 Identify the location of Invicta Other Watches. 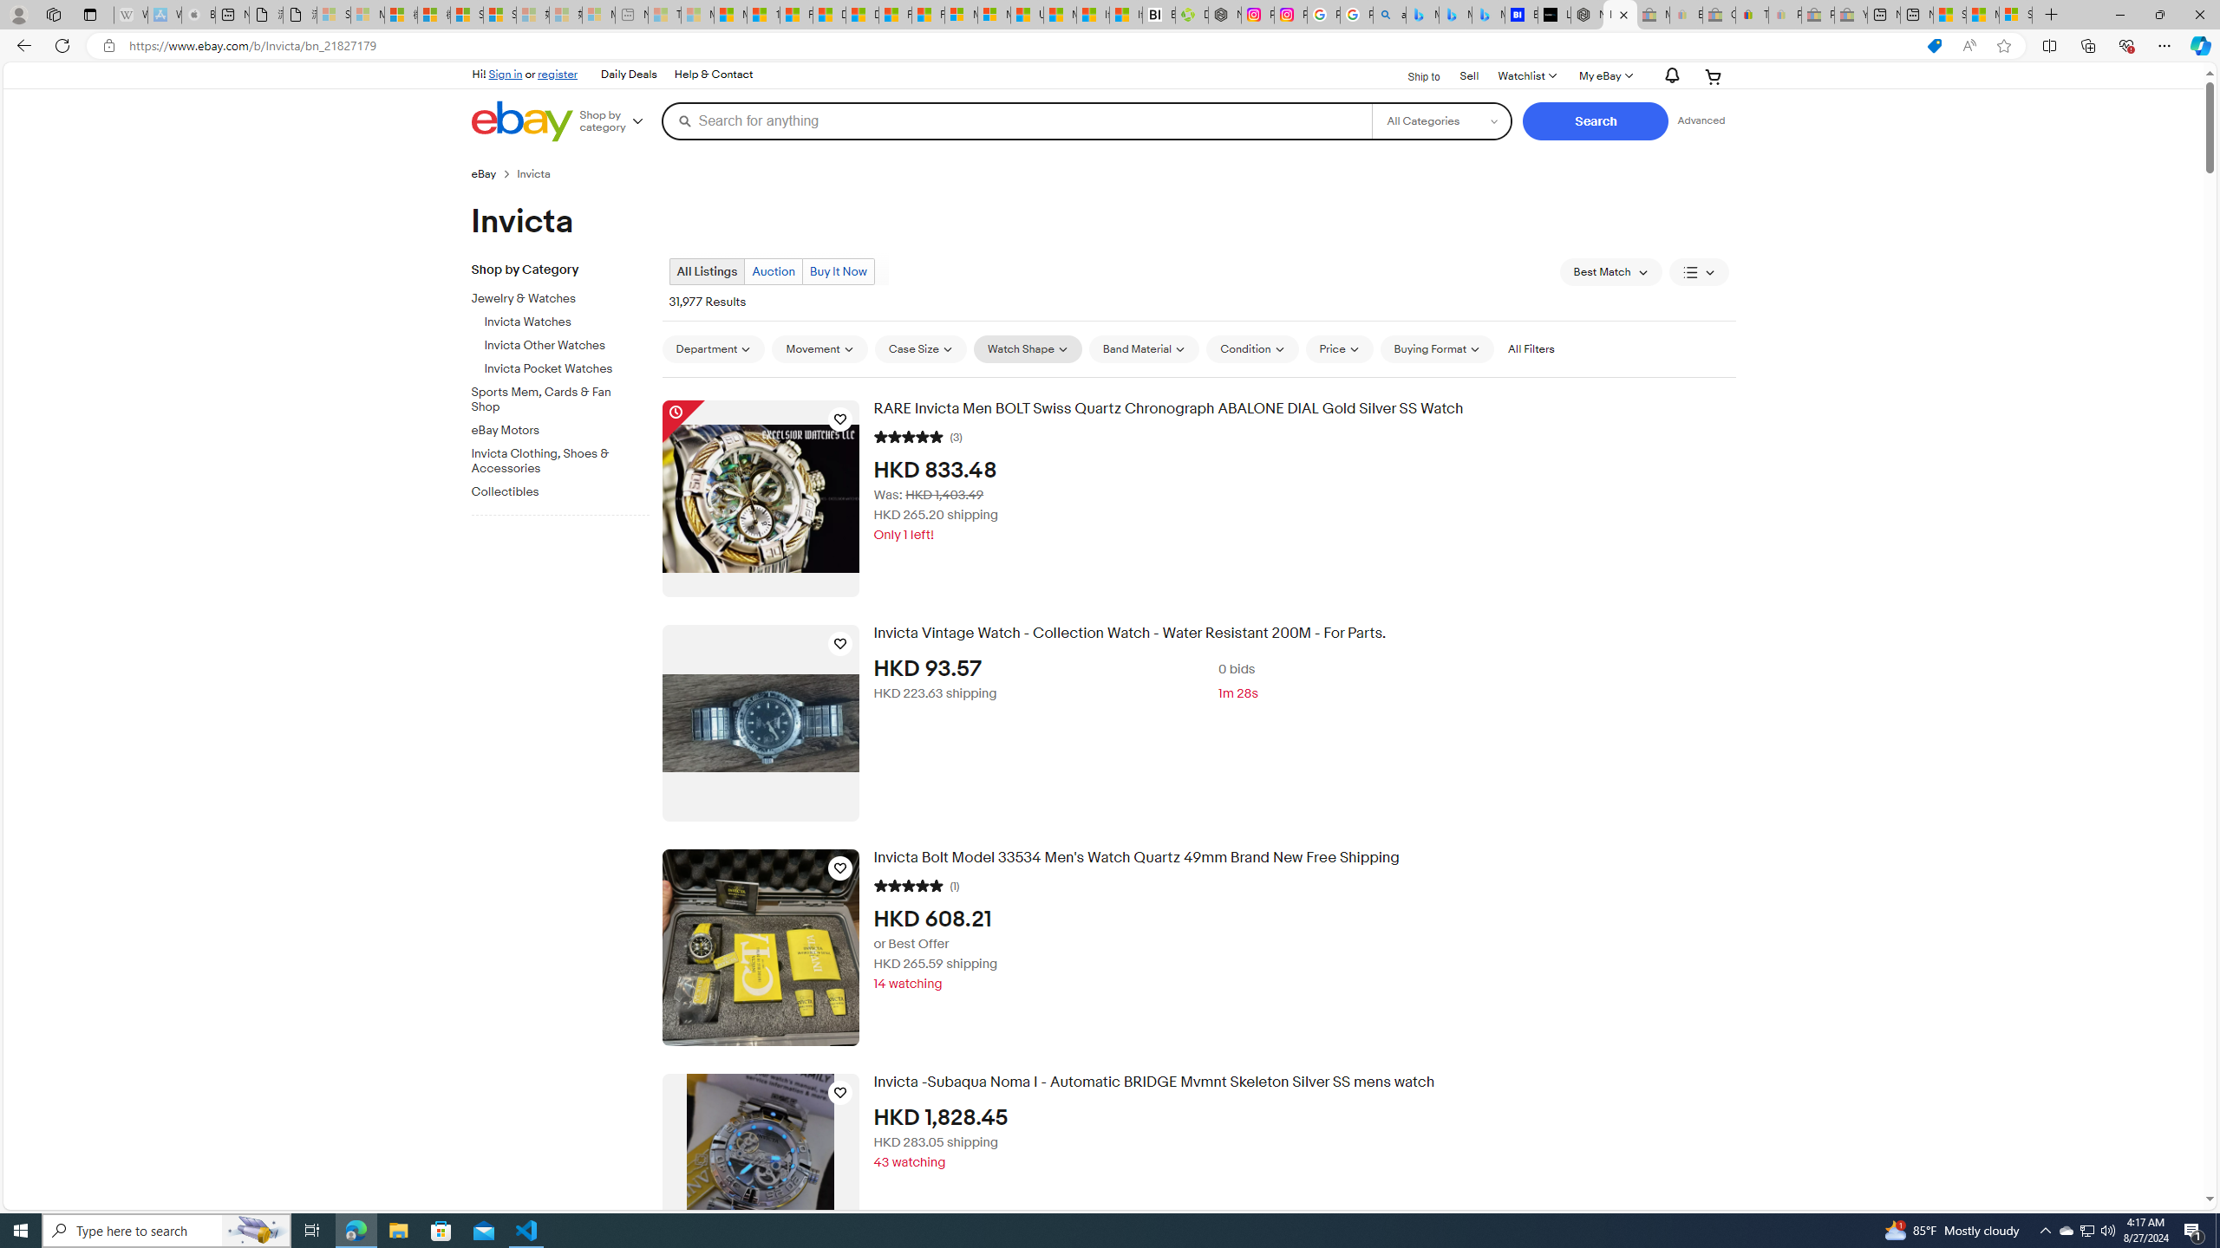
(567, 341).